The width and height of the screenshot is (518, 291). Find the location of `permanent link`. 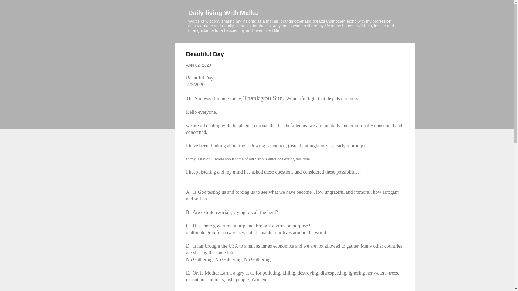

permanent link is located at coordinates (199, 65).